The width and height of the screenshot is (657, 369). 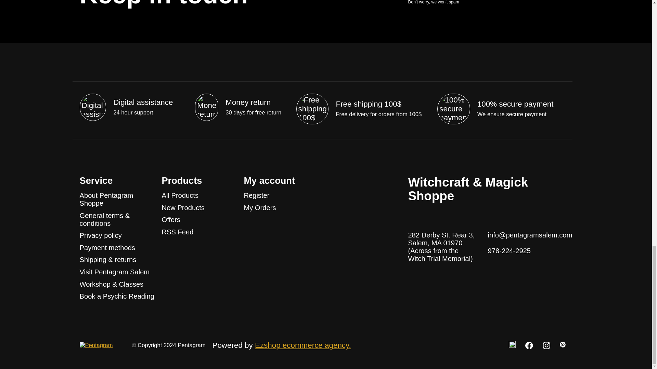 What do you see at coordinates (116, 296) in the screenshot?
I see `Book a Psychic Reading` at bounding box center [116, 296].